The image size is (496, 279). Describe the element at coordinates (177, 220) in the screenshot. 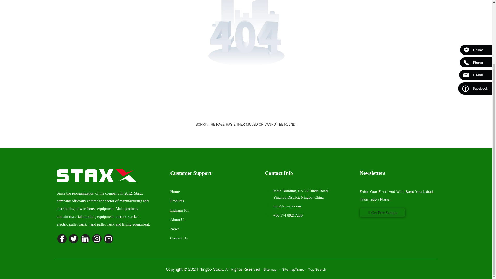

I see `About Us` at that location.